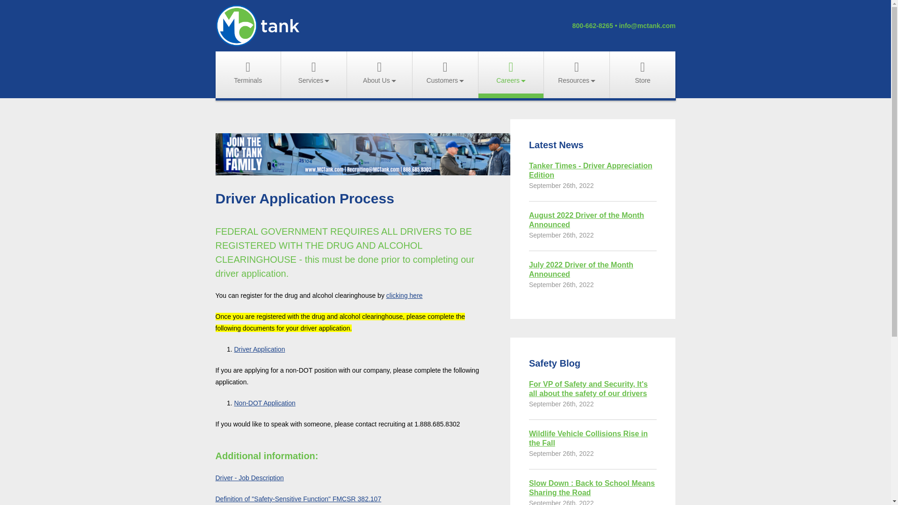  What do you see at coordinates (593, 170) in the screenshot?
I see `Tanker Times - Driver Appreciation Edition` at bounding box center [593, 170].